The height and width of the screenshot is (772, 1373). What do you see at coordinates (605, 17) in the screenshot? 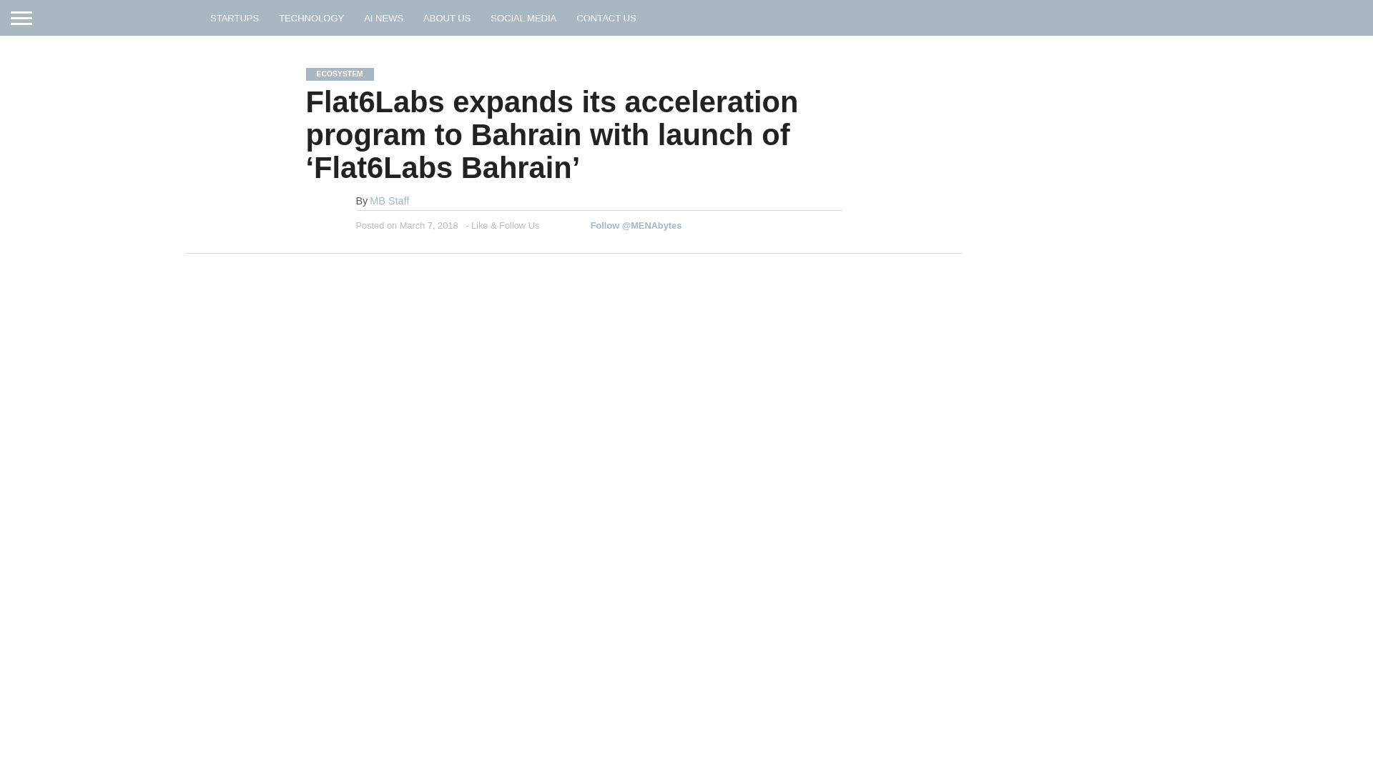
I see `CONTACT US` at bounding box center [605, 17].